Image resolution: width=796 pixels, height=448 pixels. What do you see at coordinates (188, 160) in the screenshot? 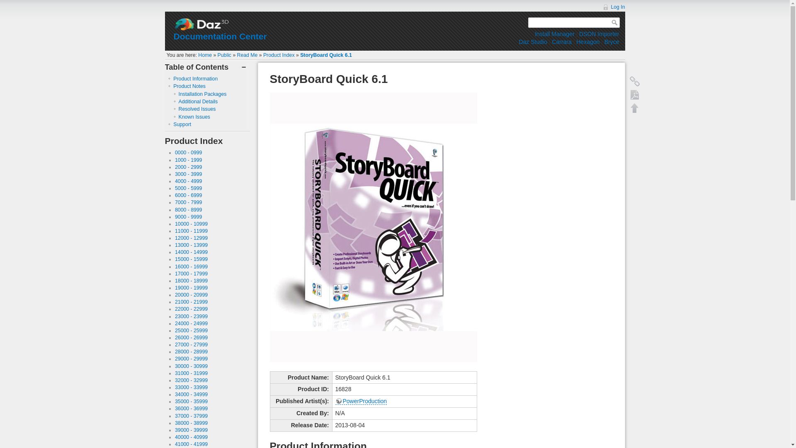
I see `1000 - 1999` at bounding box center [188, 160].